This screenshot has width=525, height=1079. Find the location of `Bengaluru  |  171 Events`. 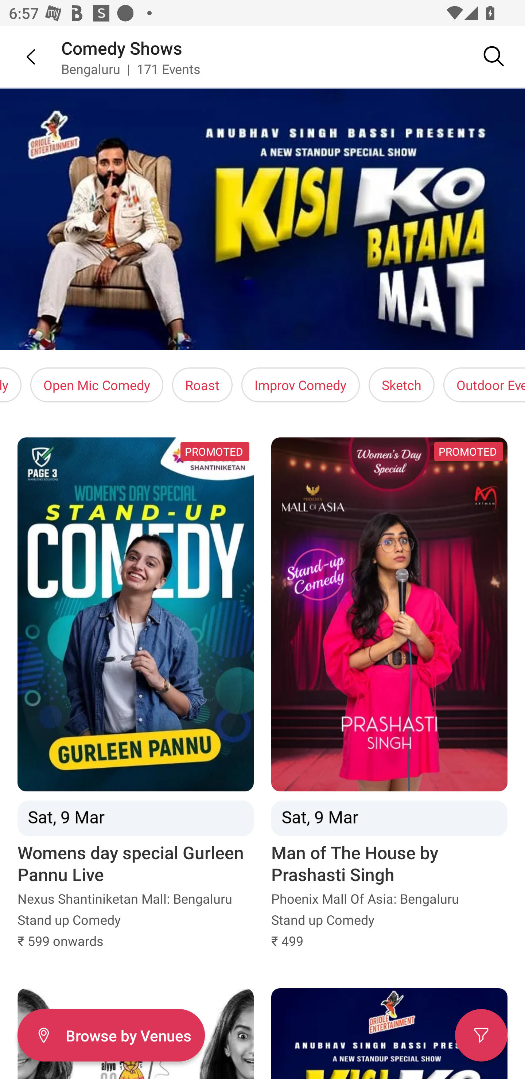

Bengaluru  |  171 Events is located at coordinates (131, 69).